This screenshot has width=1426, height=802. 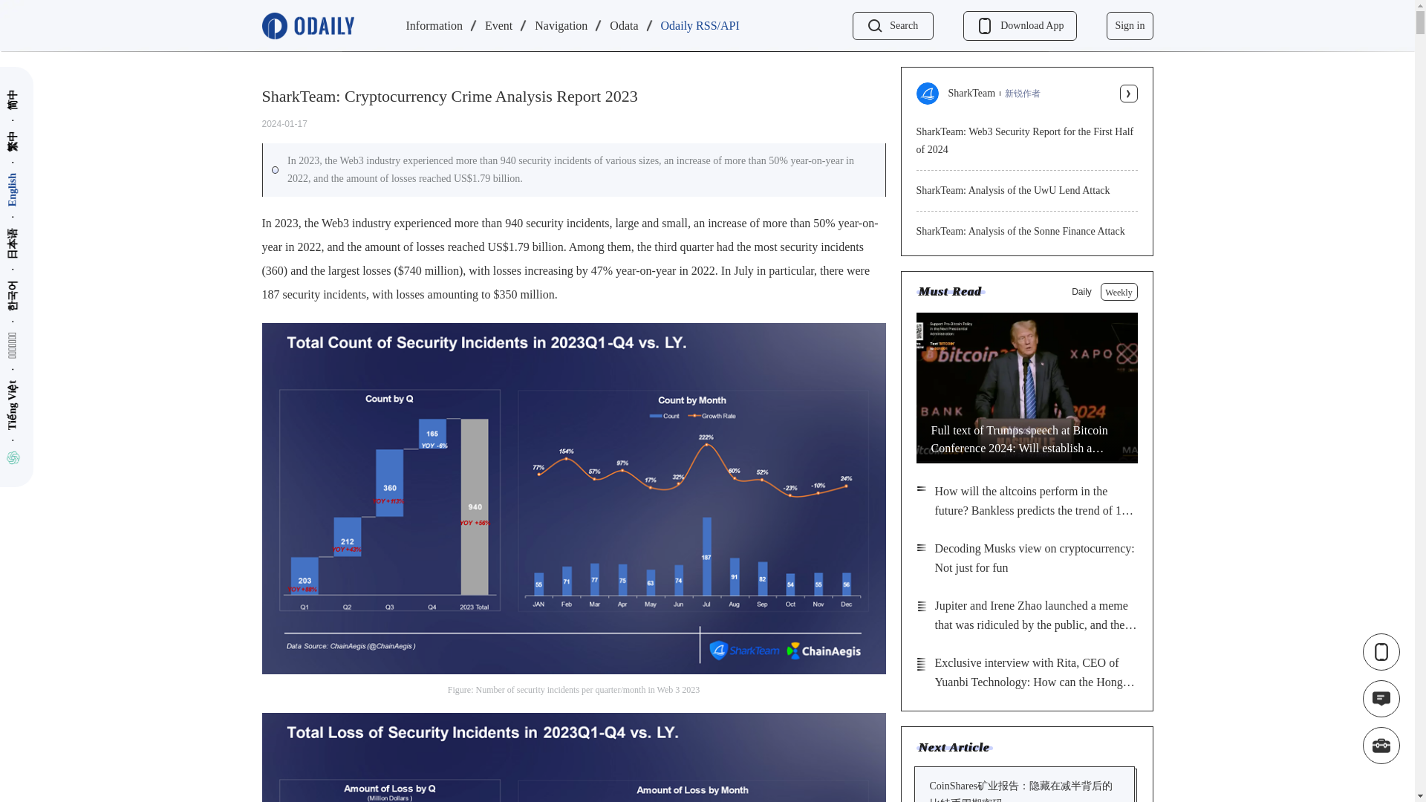 I want to click on Navigation, so click(x=561, y=26).